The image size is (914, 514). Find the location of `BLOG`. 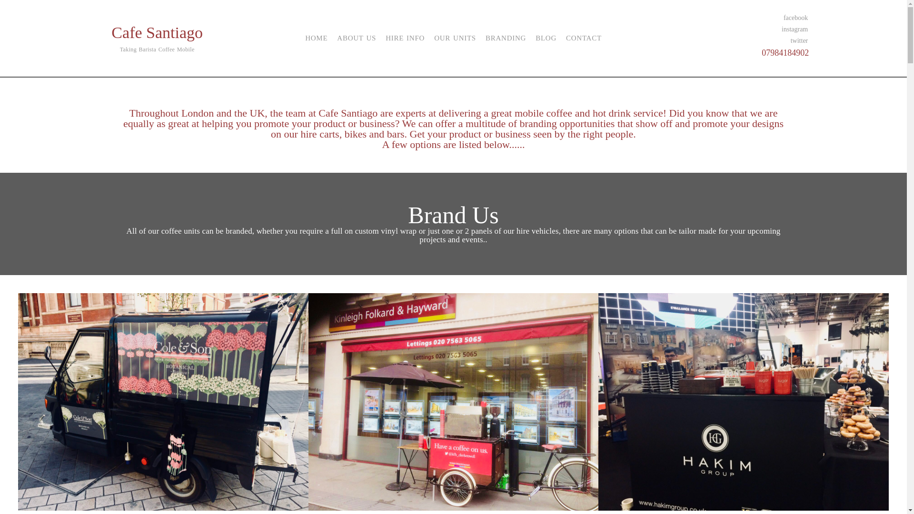

BLOG is located at coordinates (546, 38).